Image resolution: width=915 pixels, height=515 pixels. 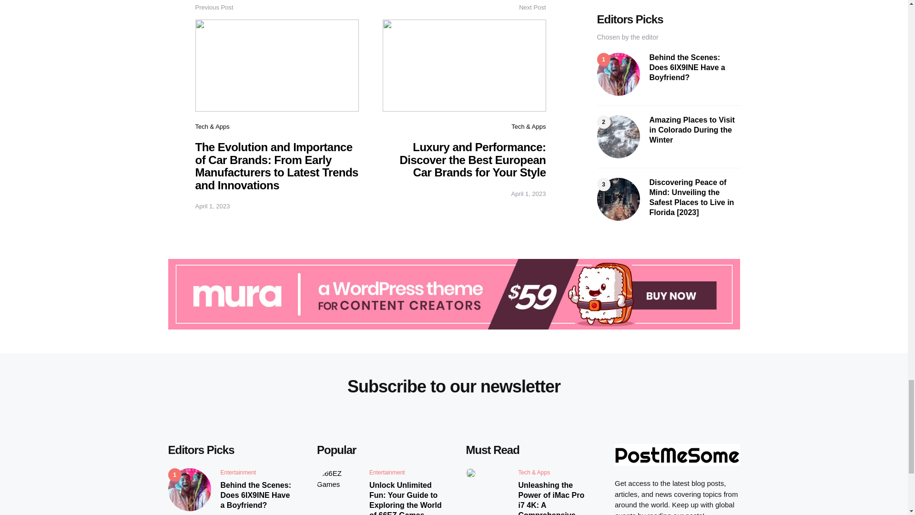 What do you see at coordinates (238, 472) in the screenshot?
I see `Entertainment` at bounding box center [238, 472].